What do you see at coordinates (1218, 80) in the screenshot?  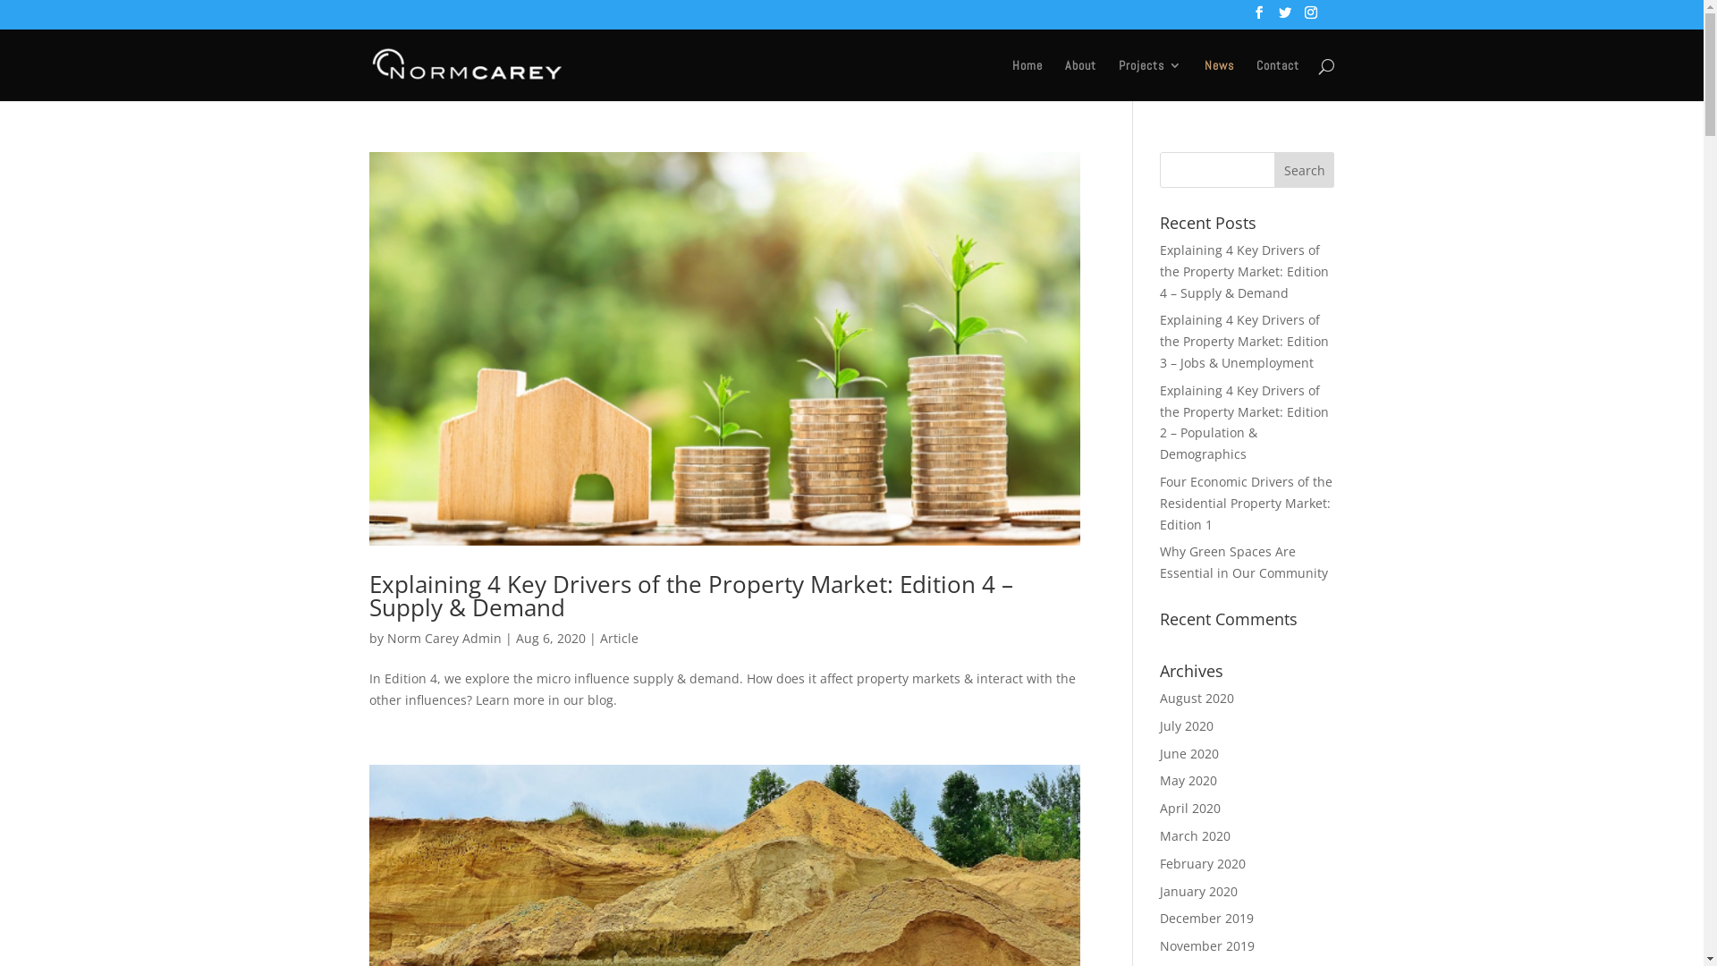 I see `News` at bounding box center [1218, 80].